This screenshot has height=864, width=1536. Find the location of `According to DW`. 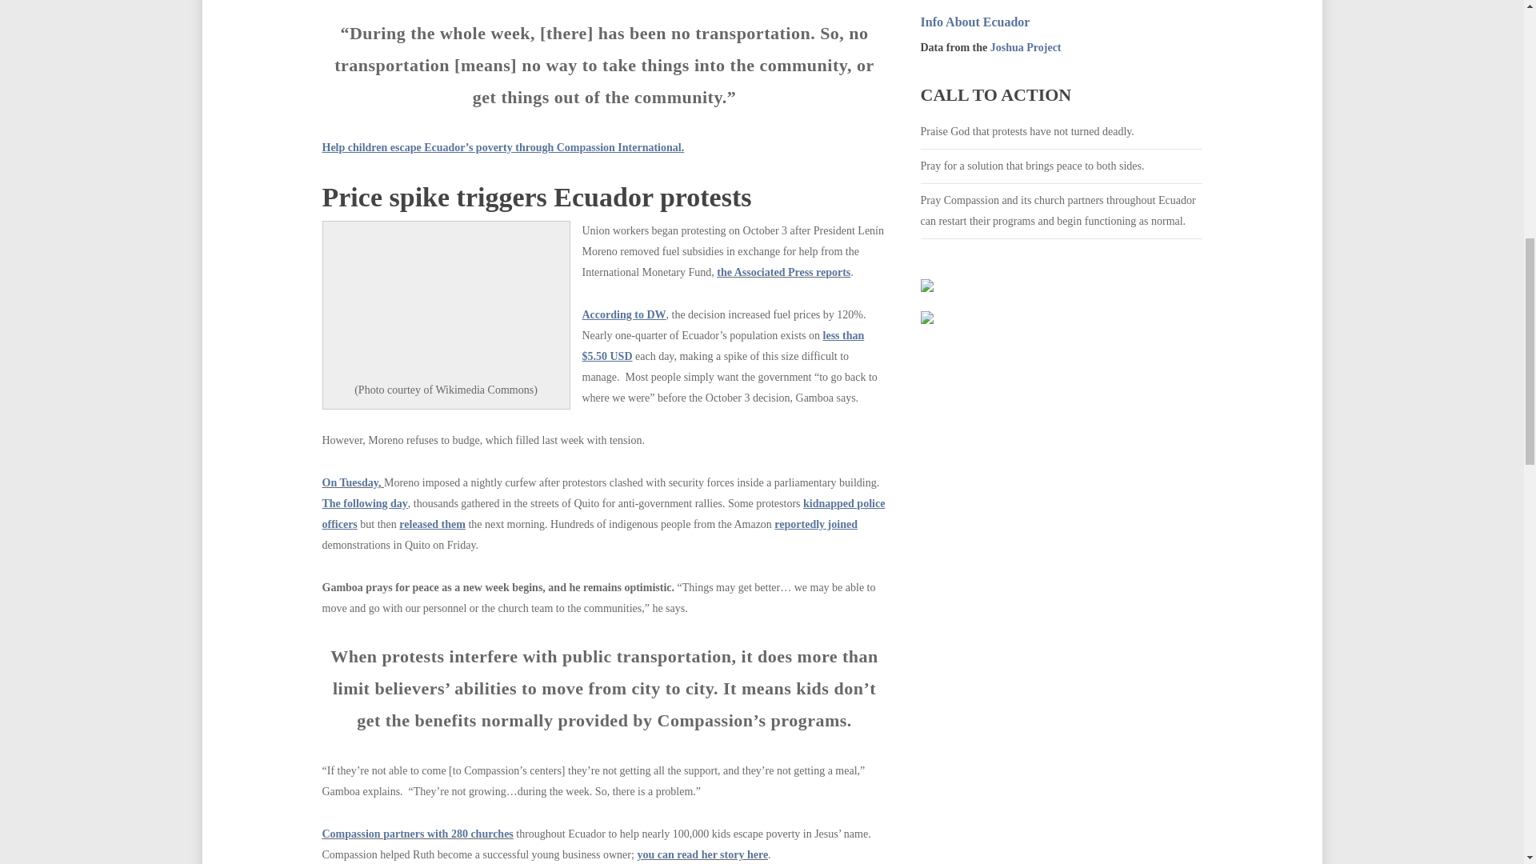

According to DW is located at coordinates (624, 314).